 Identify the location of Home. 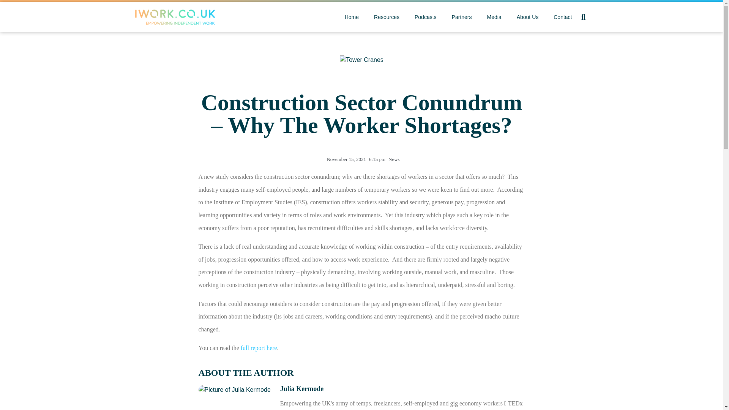
(348, 17).